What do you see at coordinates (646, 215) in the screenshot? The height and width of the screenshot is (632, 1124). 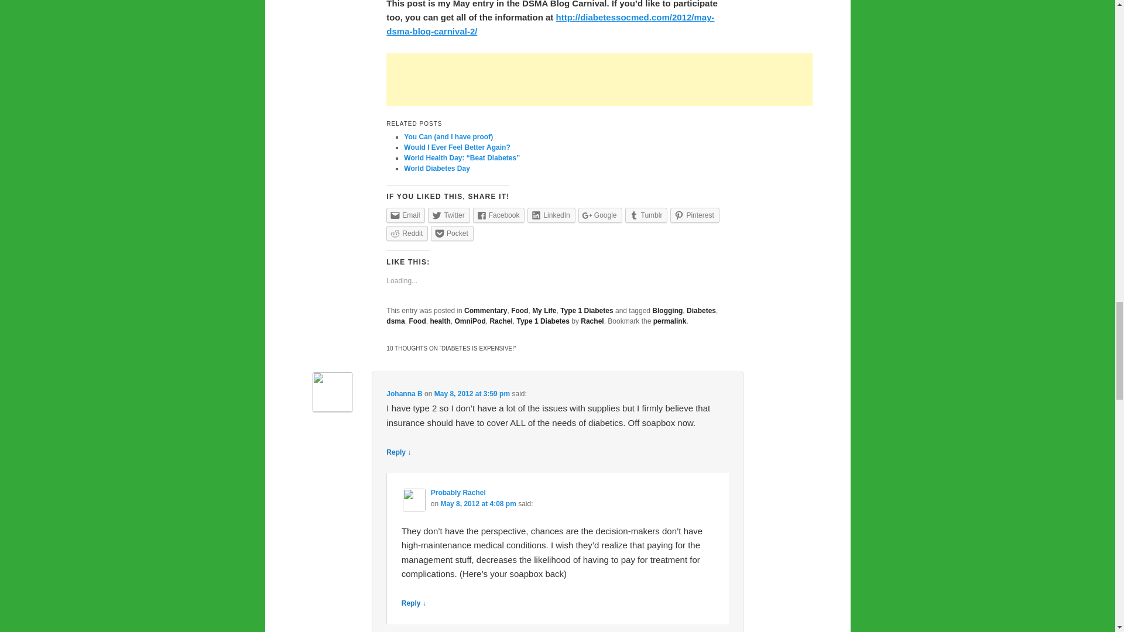 I see `Tumblr` at bounding box center [646, 215].